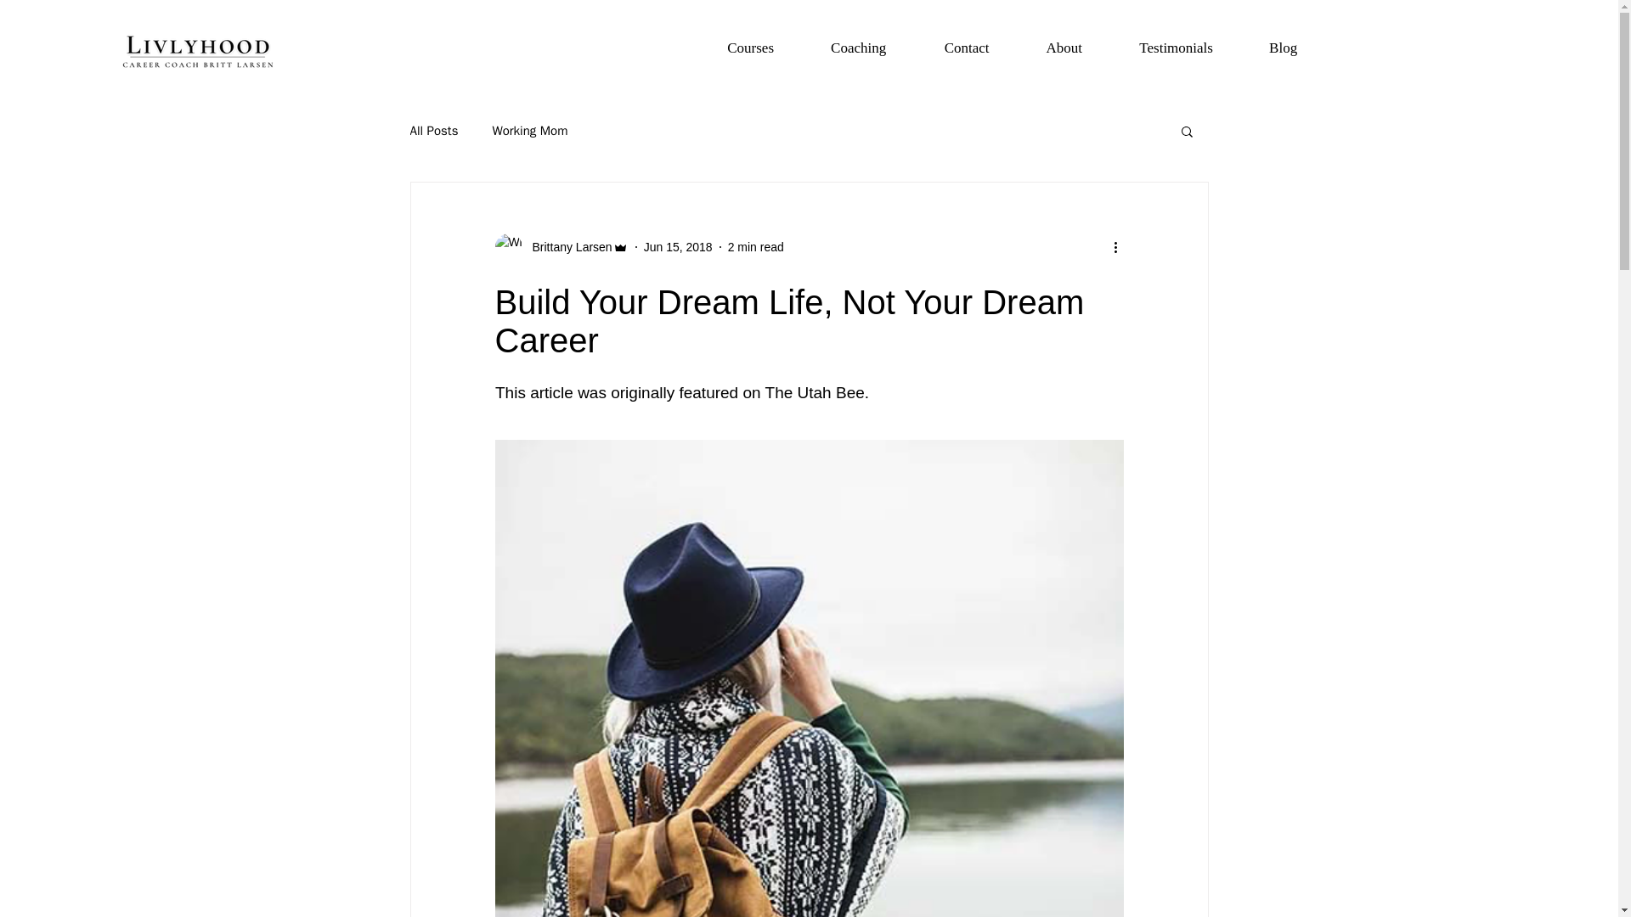 Image resolution: width=1631 pixels, height=917 pixels. What do you see at coordinates (1283, 48) in the screenshot?
I see `Blog` at bounding box center [1283, 48].